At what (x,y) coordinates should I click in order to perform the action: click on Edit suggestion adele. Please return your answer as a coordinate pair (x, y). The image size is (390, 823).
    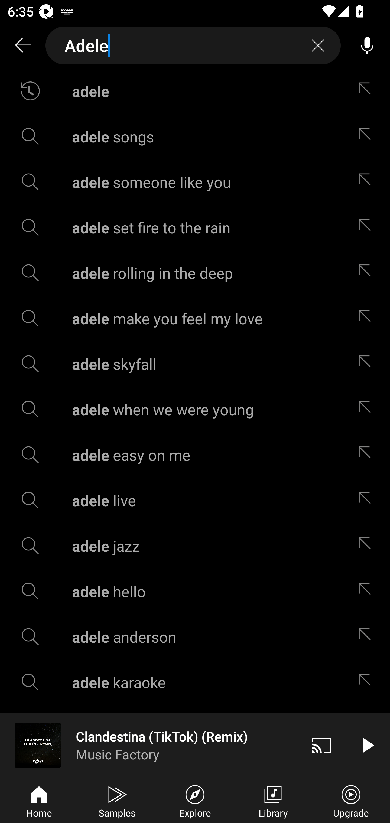
    Looking at the image, I should click on (367, 91).